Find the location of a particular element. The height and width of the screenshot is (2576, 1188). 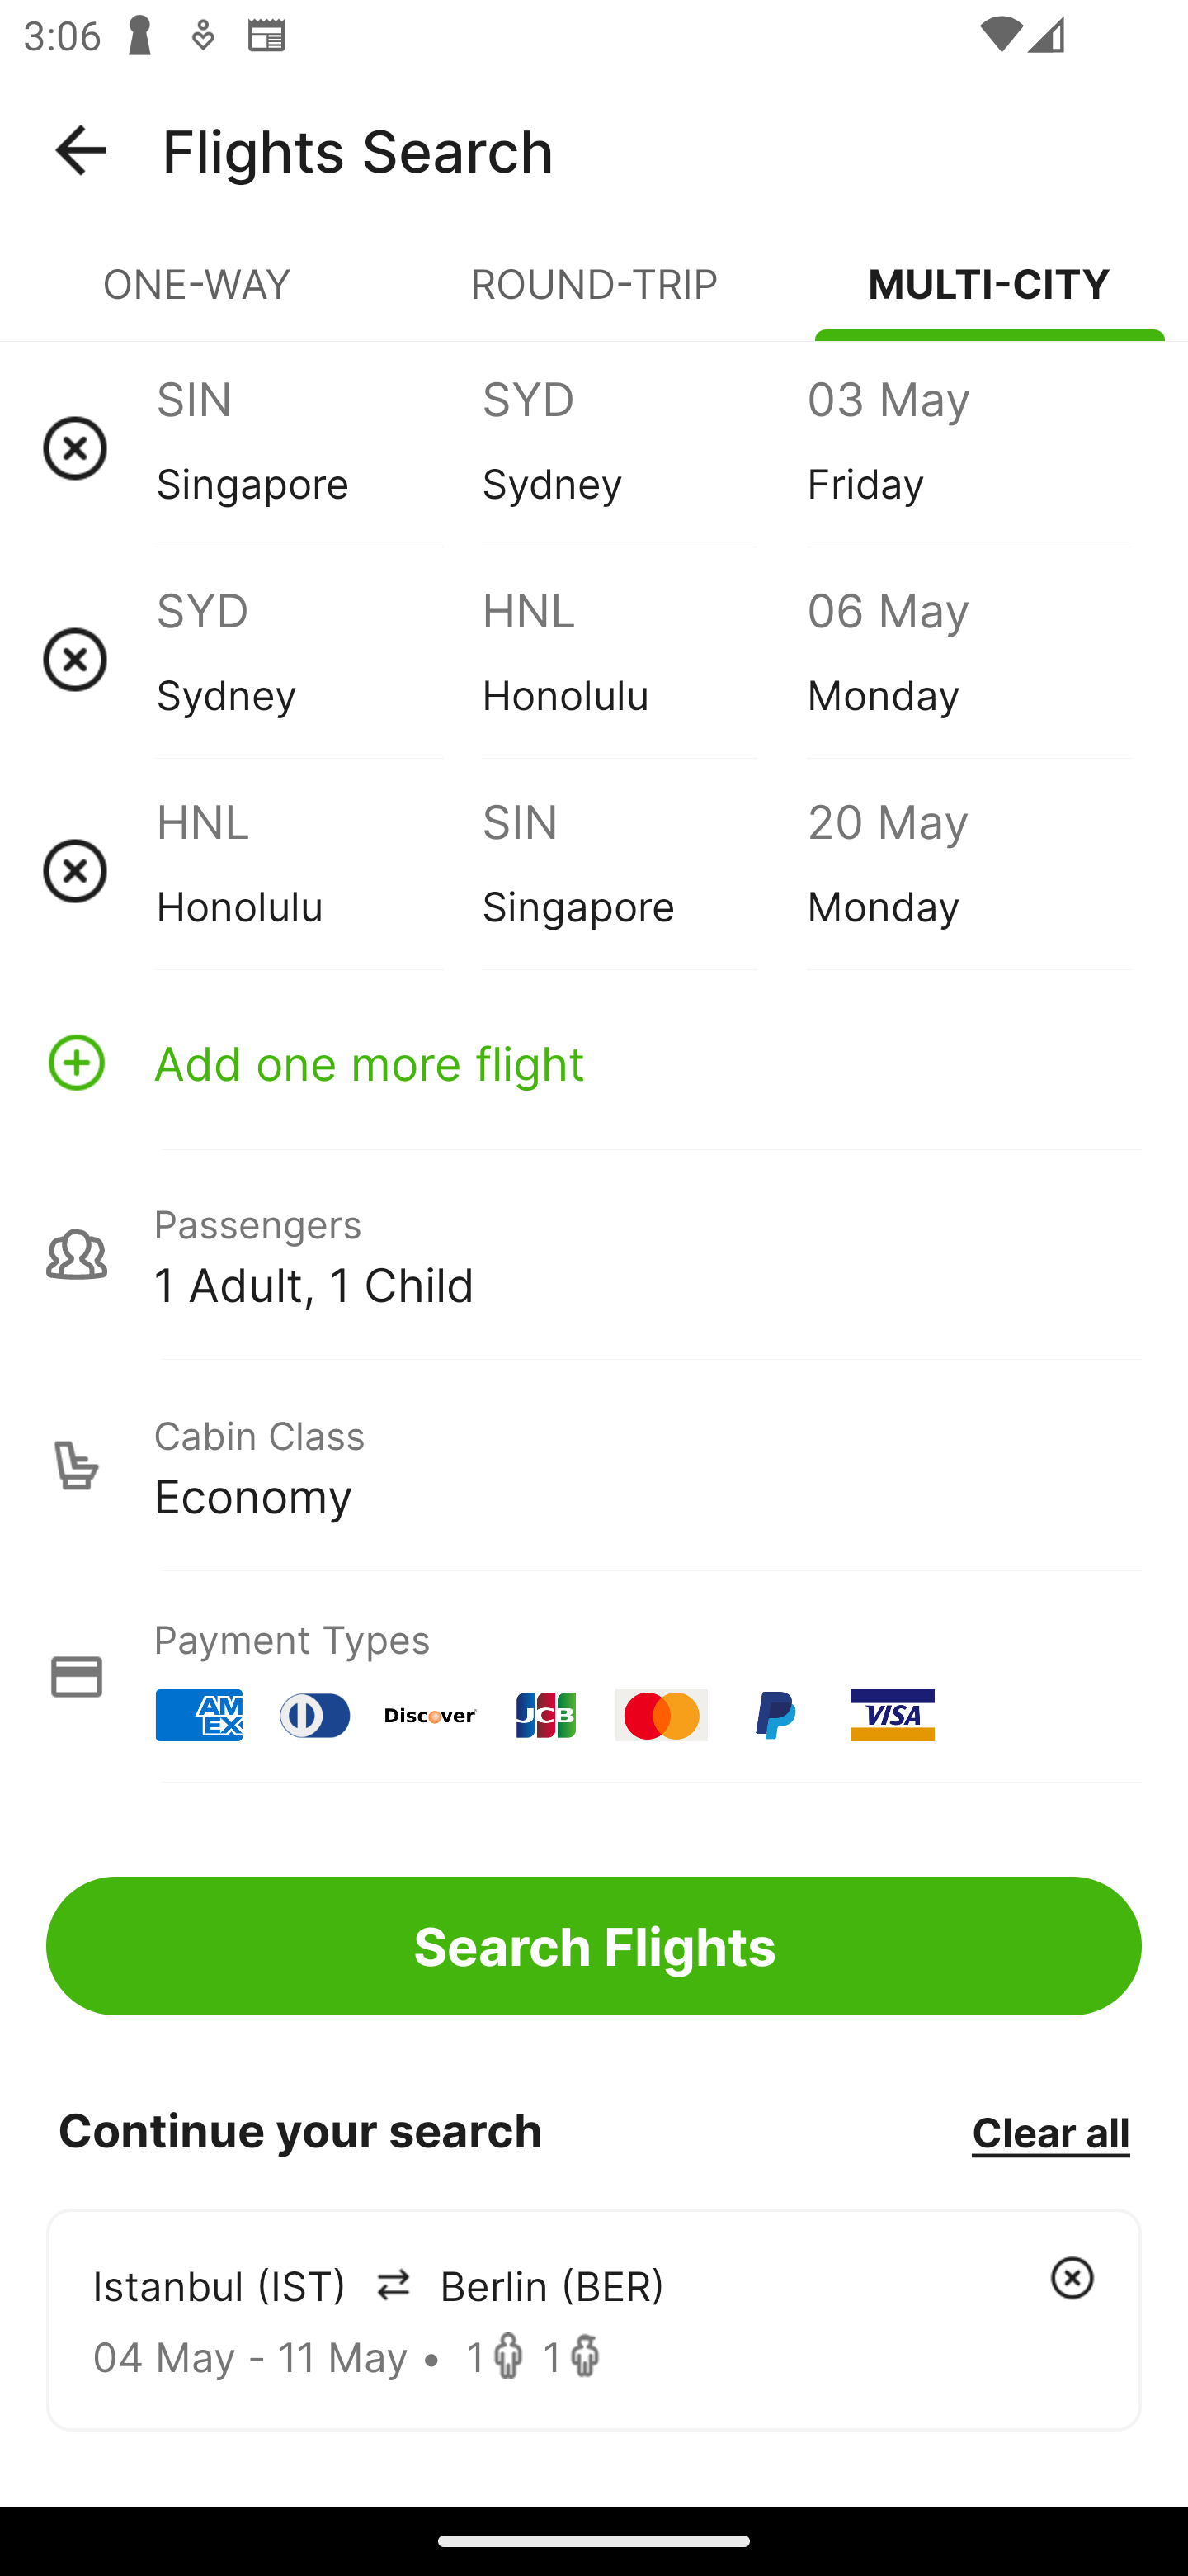

SIN Singapore is located at coordinates (318, 447).